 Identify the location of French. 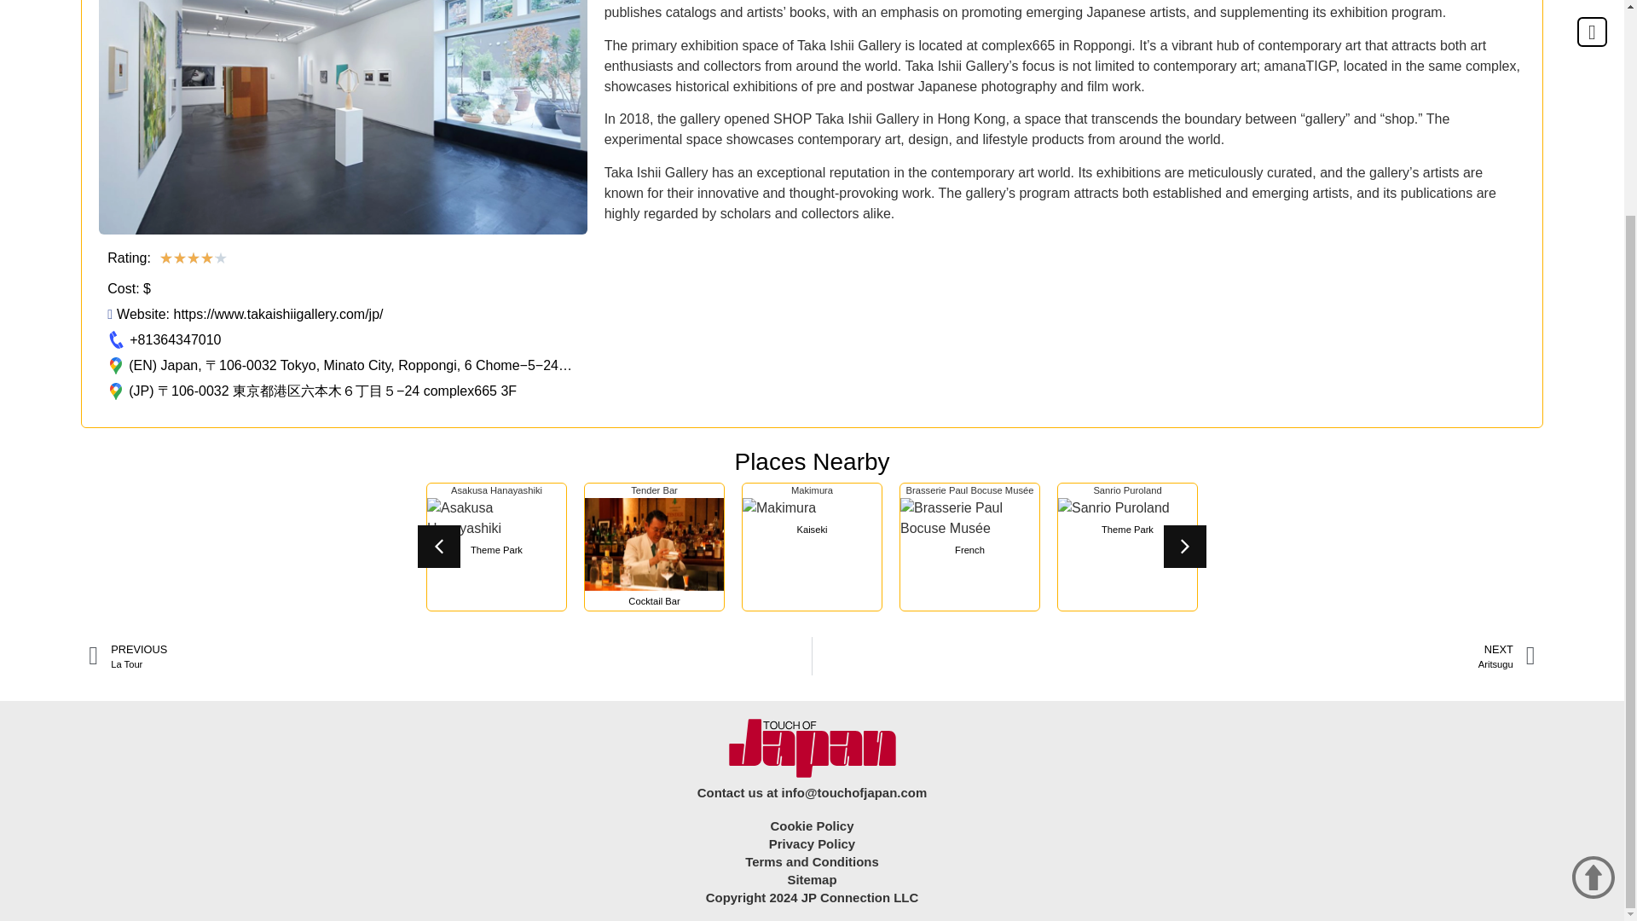
(969, 549).